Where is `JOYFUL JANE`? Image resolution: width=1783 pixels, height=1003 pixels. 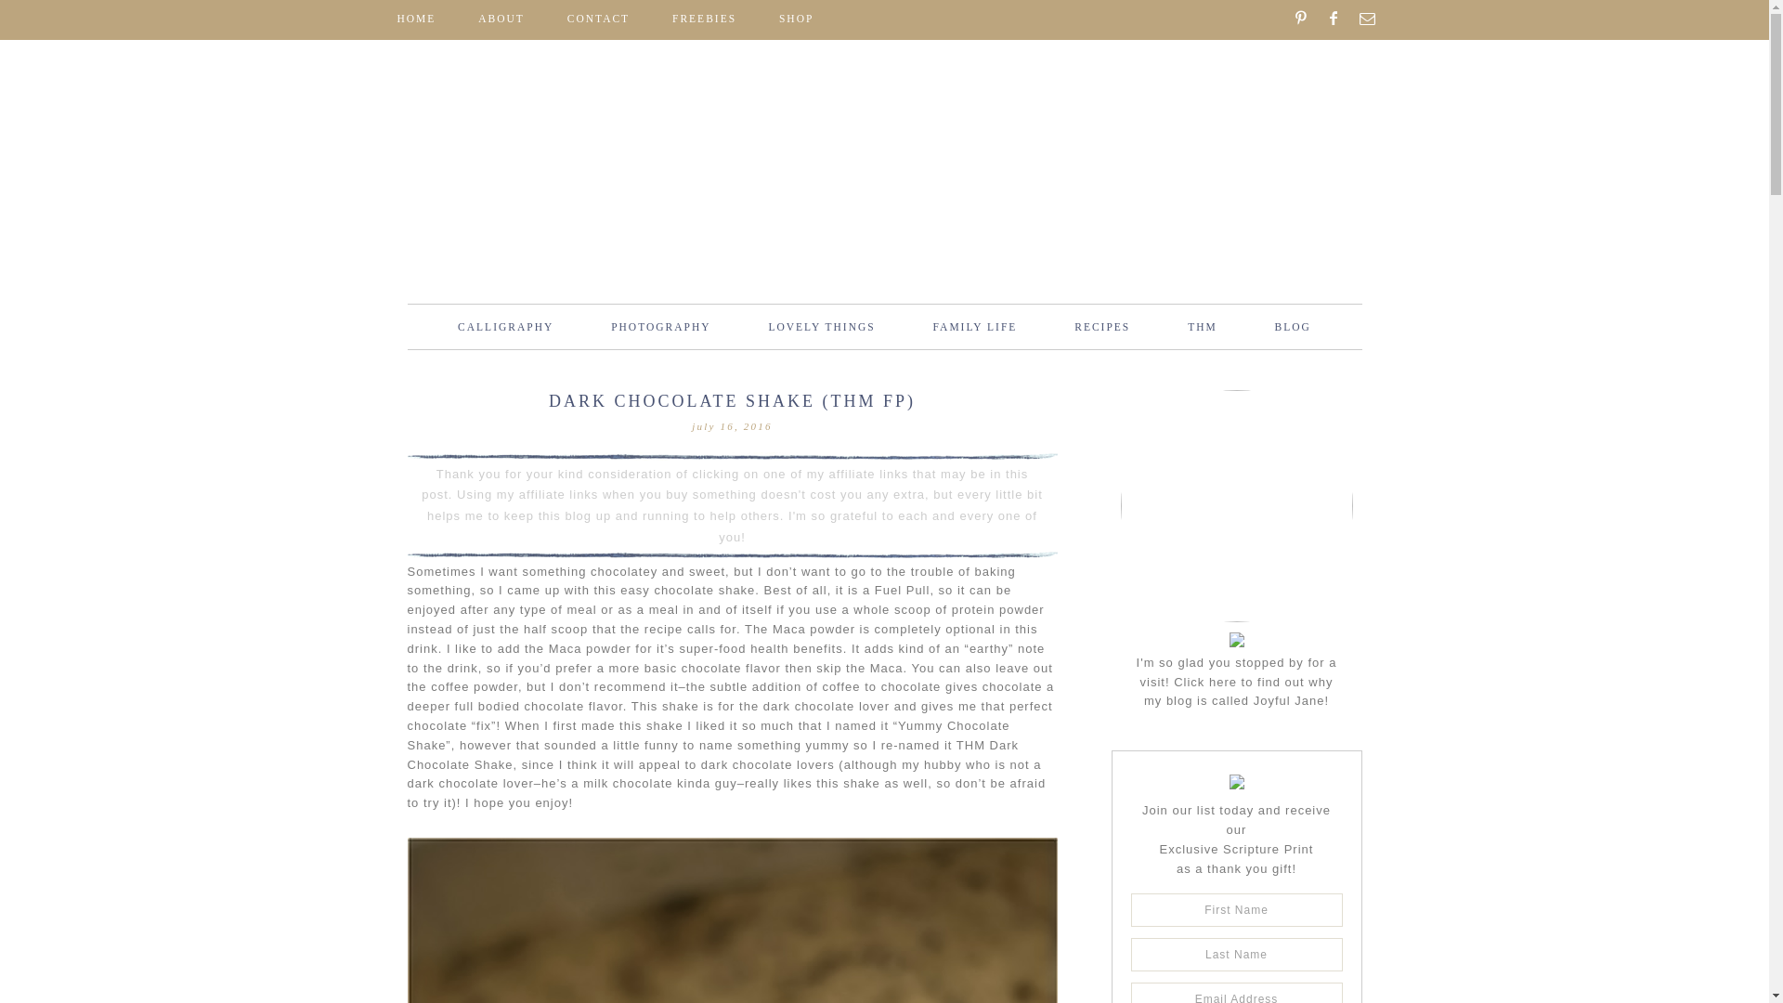
JOYFUL JANE is located at coordinates (884, 207).